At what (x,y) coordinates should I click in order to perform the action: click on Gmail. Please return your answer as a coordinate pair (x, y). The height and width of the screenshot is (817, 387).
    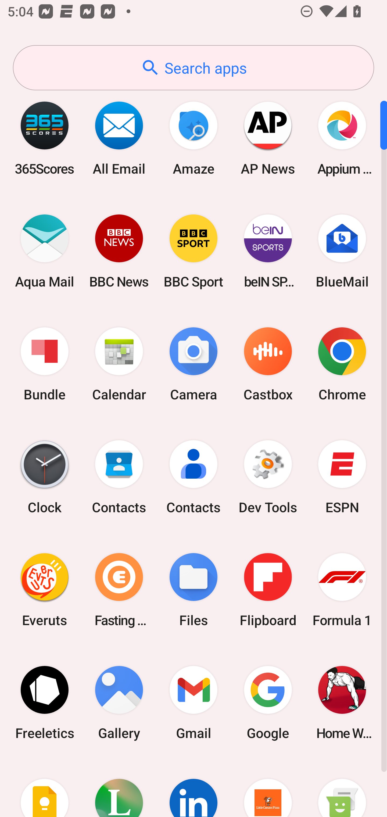
    Looking at the image, I should click on (193, 703).